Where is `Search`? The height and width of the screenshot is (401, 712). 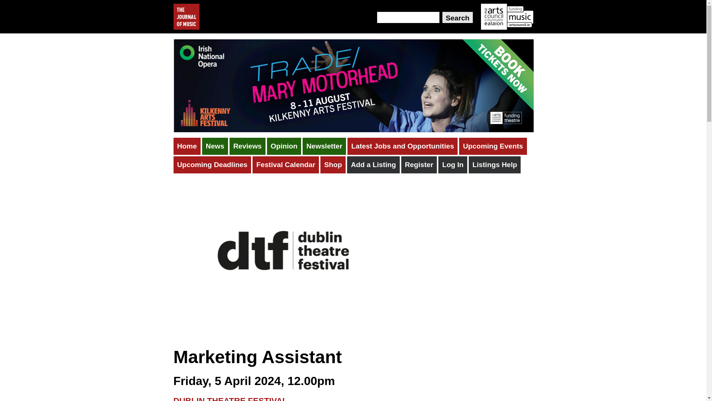 Search is located at coordinates (457, 17).